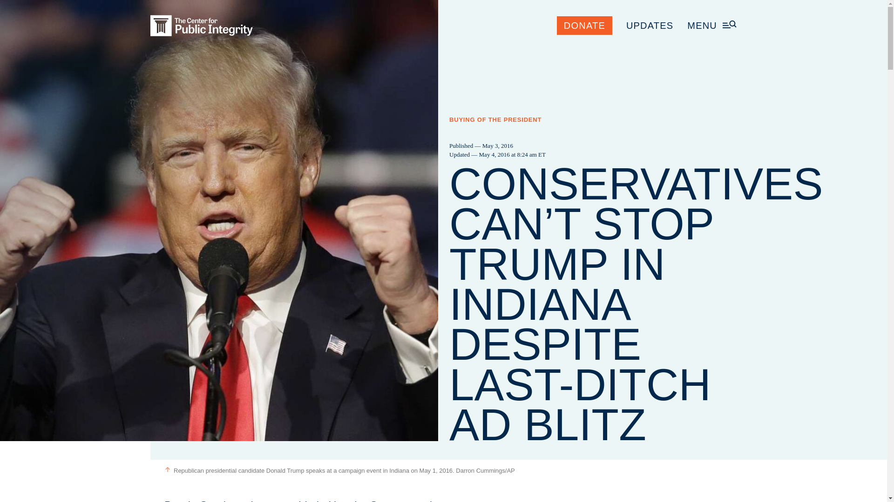 The width and height of the screenshot is (894, 502). What do you see at coordinates (712, 25) in the screenshot?
I see `MENU` at bounding box center [712, 25].